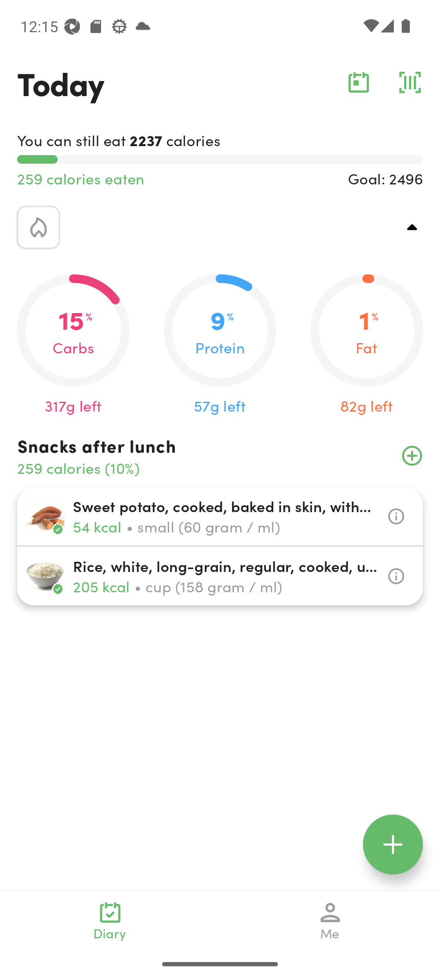 This screenshot has width=440, height=977. What do you see at coordinates (412, 227) in the screenshot?
I see `top_right_action` at bounding box center [412, 227].